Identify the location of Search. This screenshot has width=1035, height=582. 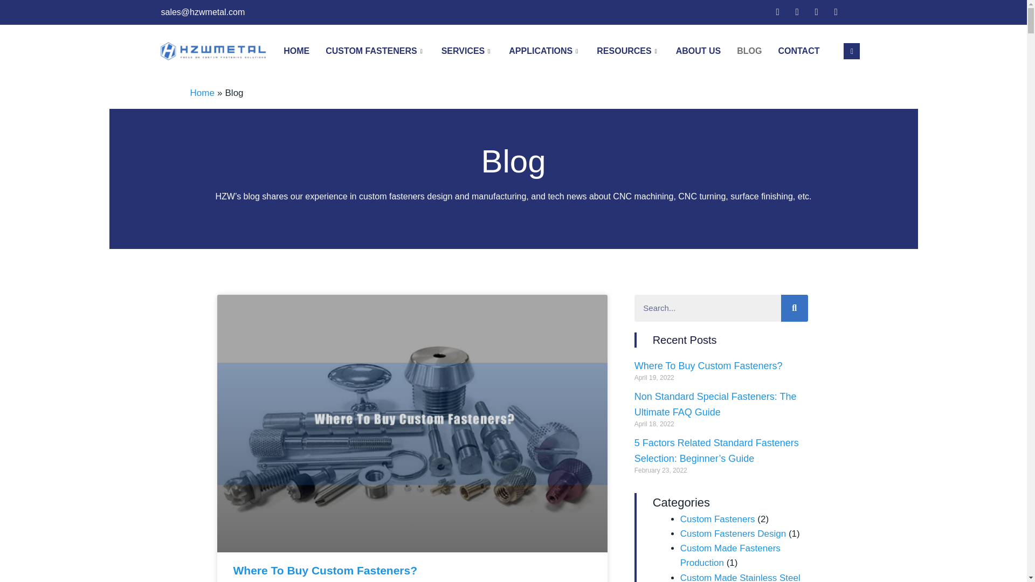
(795, 308).